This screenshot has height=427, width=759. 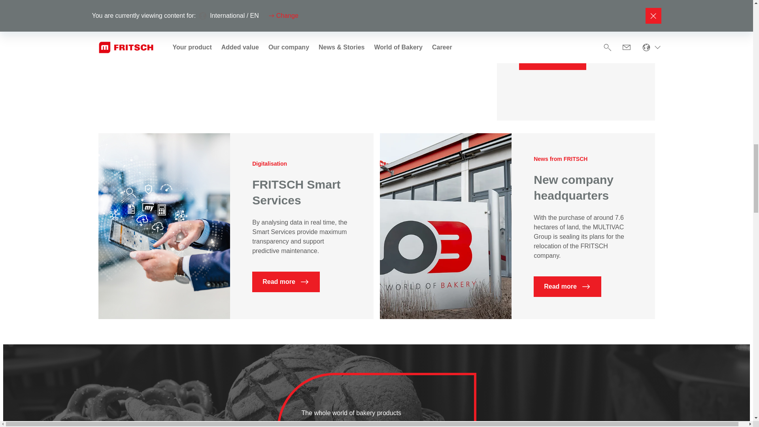 What do you see at coordinates (552, 60) in the screenshot?
I see `Read more` at bounding box center [552, 60].